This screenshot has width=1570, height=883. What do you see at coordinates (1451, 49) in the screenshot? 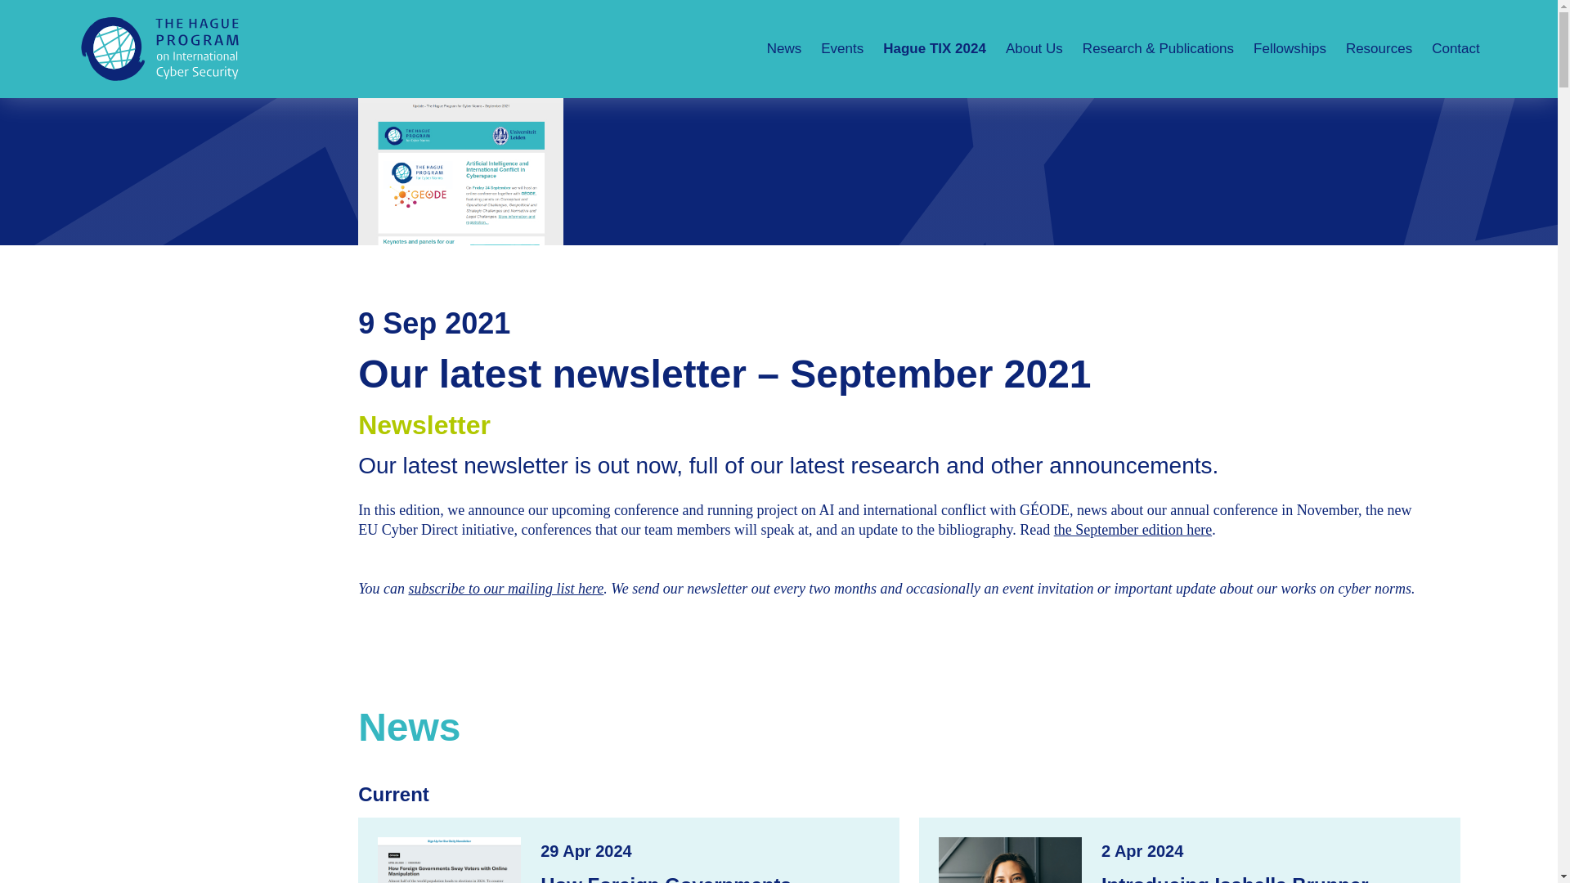
I see `Contact` at bounding box center [1451, 49].